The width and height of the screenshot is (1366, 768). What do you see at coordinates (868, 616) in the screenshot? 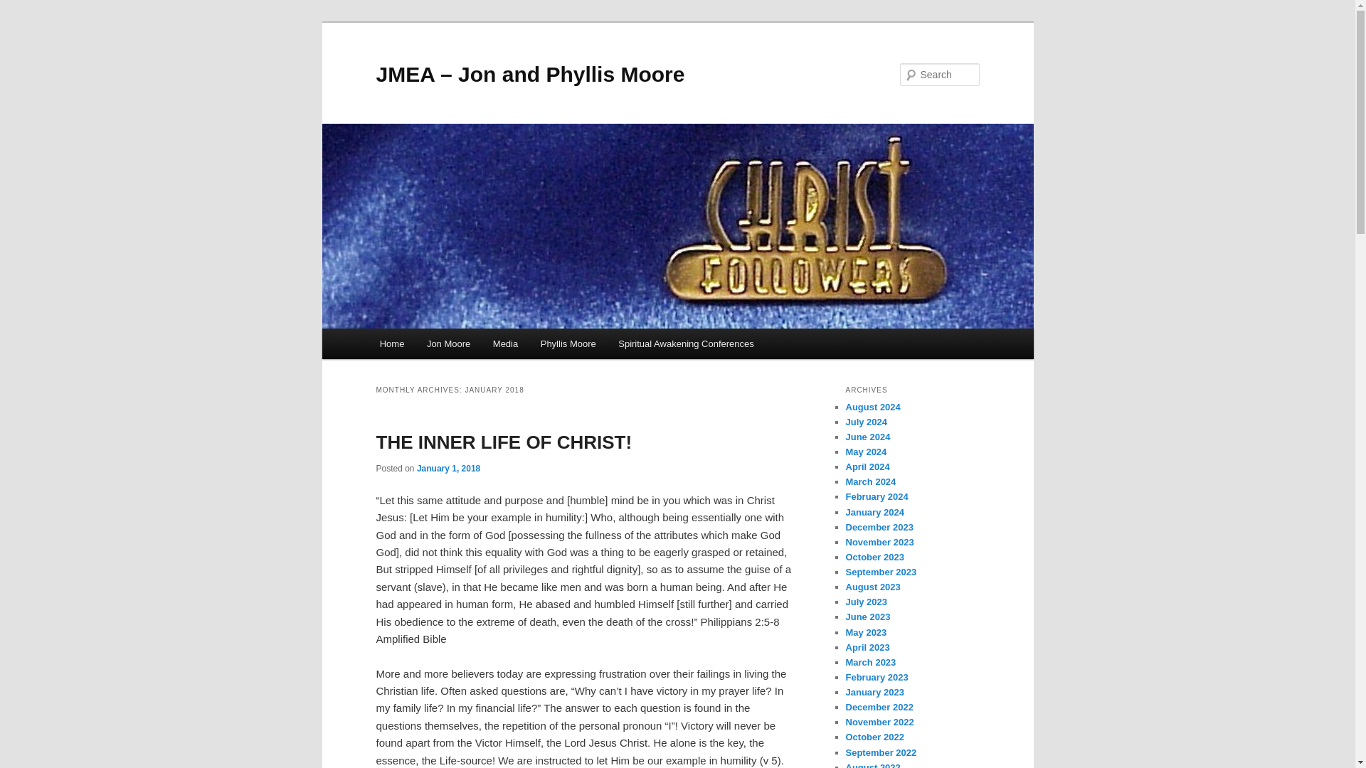
I see `June 2023` at bounding box center [868, 616].